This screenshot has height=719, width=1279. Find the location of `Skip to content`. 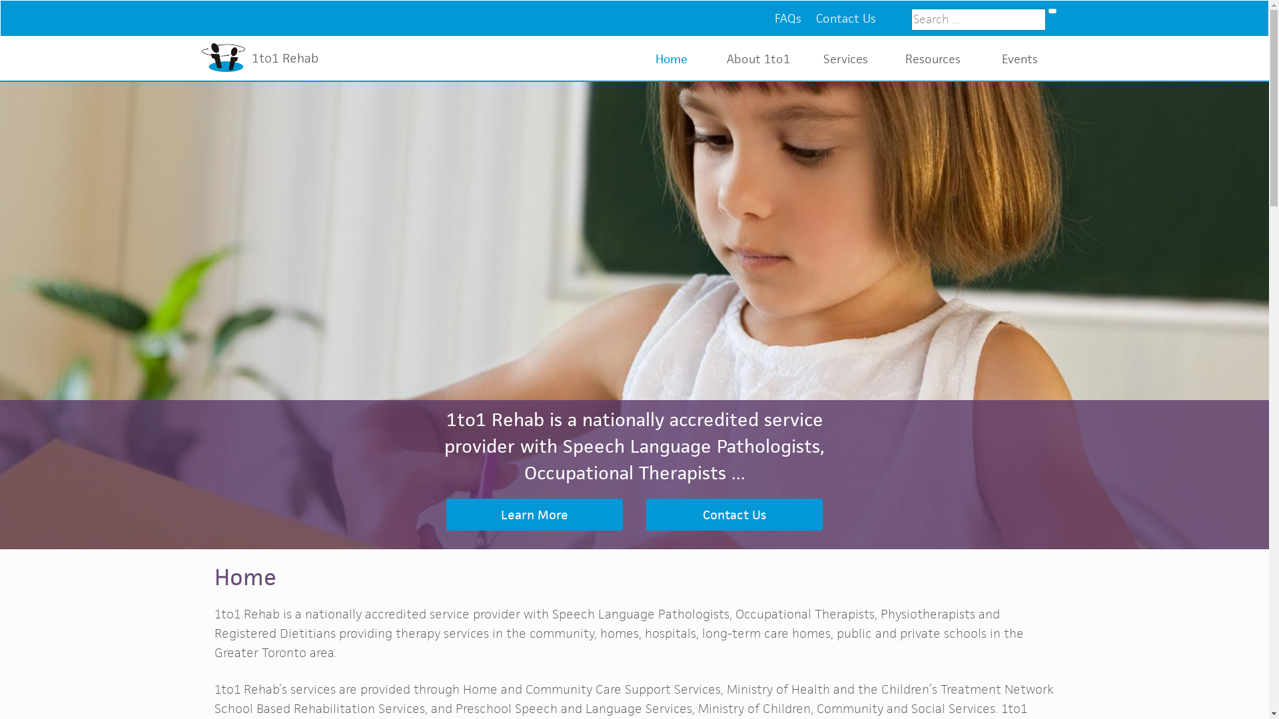

Skip to content is located at coordinates (0, 0).